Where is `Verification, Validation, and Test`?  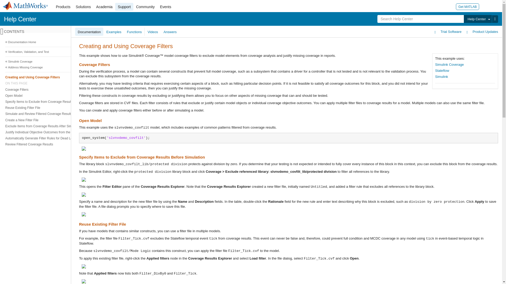 Verification, Validation, and Test is located at coordinates (250, 52).